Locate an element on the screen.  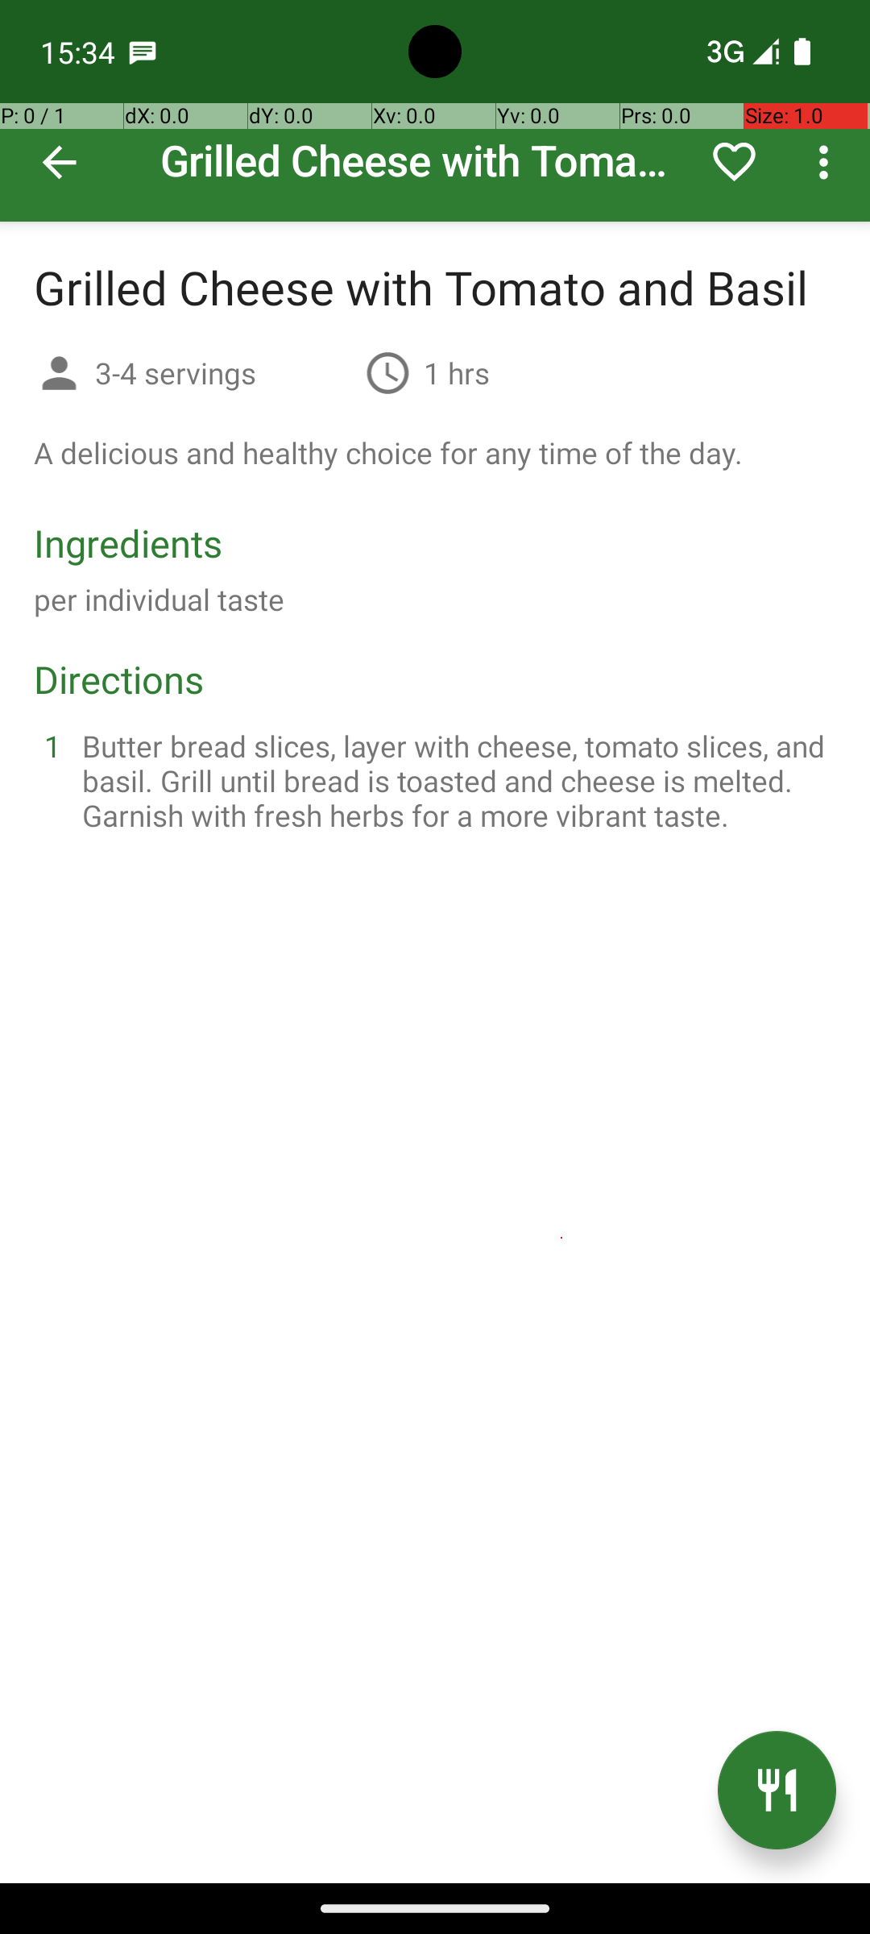
Butter bread slices, layer with cheese, tomato slices, and basil. Grill until bread is toasted and cheese is melted. Garnish with fresh herbs for a more vibrant taste. is located at coordinates (454, 780).